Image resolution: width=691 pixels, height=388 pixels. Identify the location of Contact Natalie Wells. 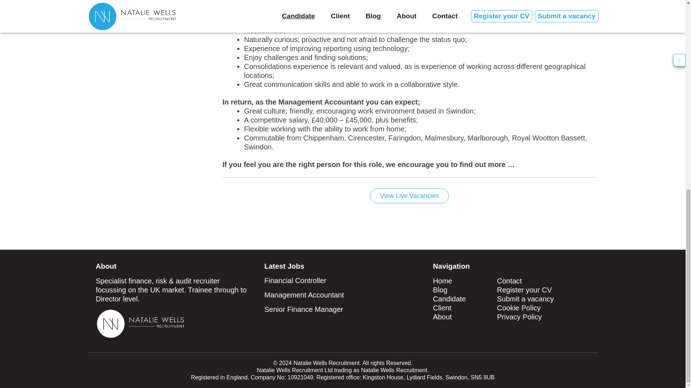
(509, 281).